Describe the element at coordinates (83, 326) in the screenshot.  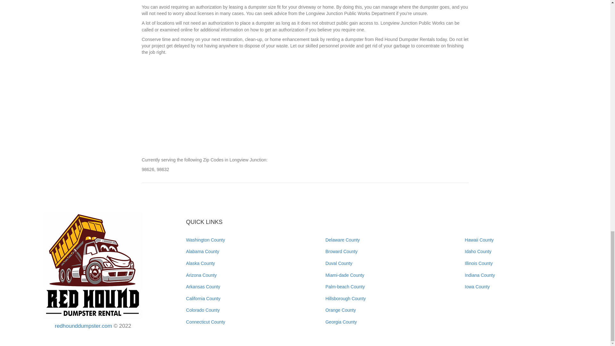
I see `redhounddumpster.com` at that location.